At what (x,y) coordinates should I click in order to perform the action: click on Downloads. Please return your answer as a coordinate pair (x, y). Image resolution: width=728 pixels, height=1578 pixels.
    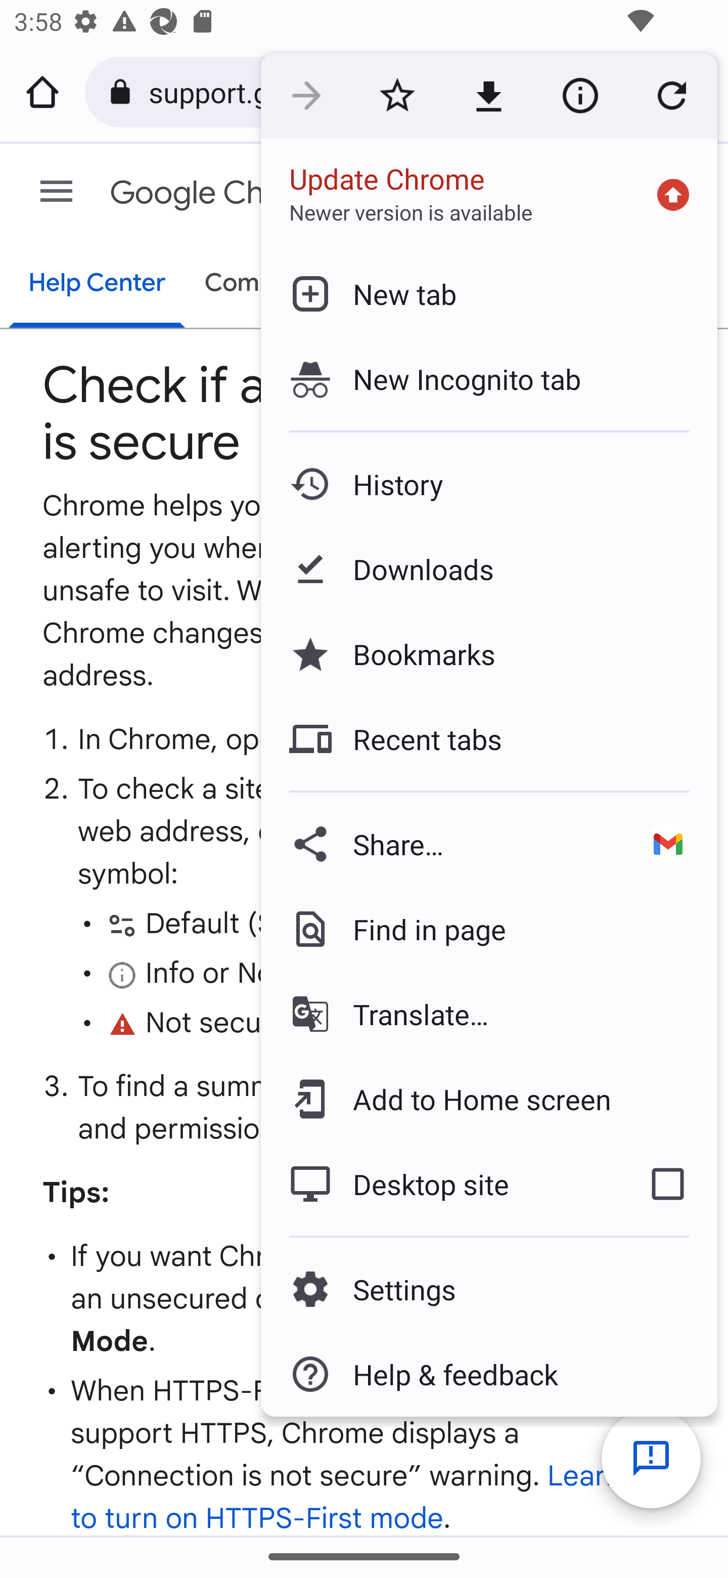
    Looking at the image, I should click on (488, 569).